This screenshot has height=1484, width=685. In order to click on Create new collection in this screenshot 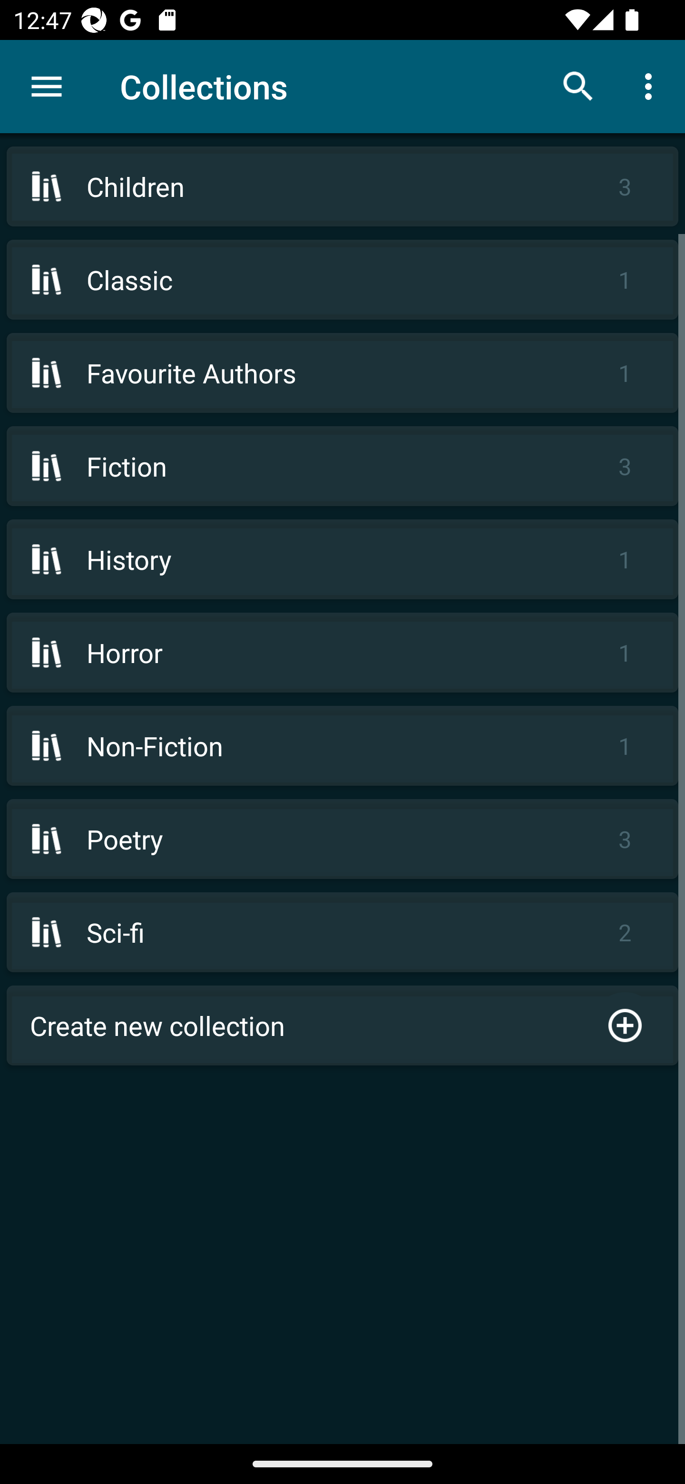, I will do `click(342, 1025)`.